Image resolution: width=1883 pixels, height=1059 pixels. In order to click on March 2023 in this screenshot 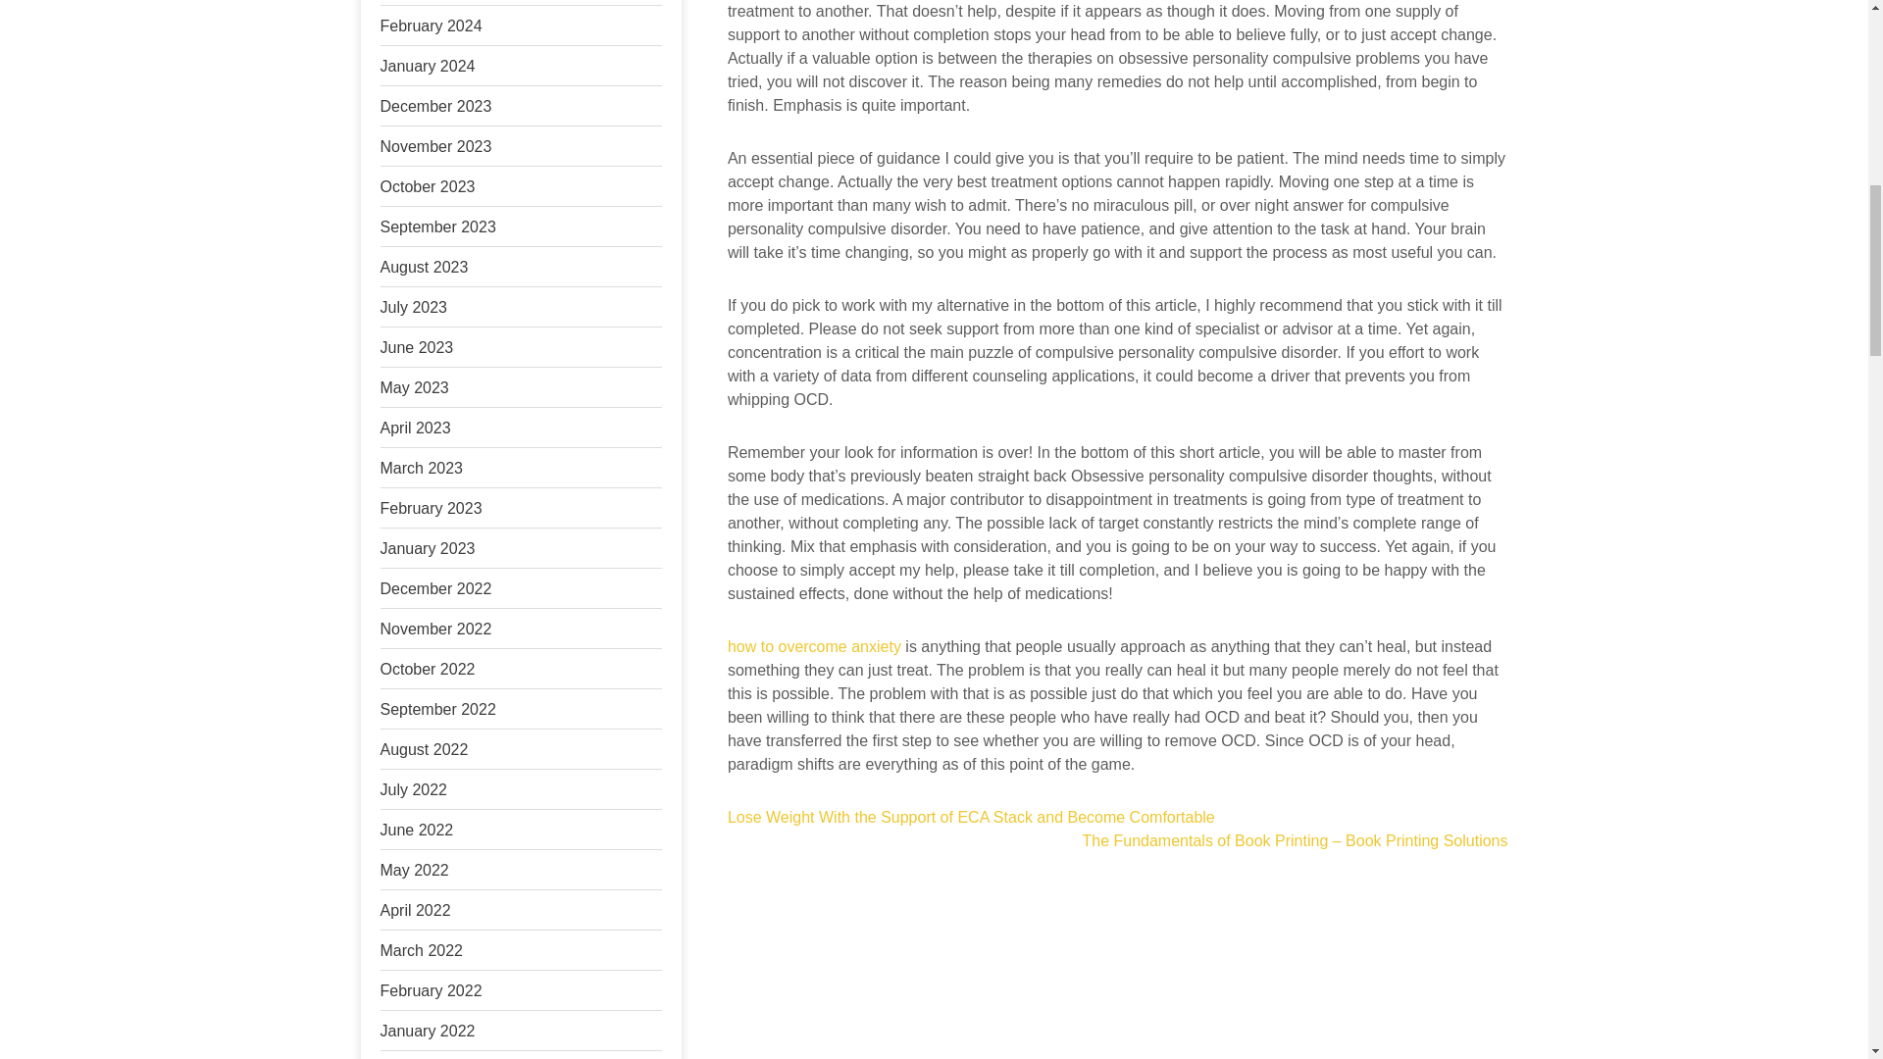, I will do `click(422, 468)`.